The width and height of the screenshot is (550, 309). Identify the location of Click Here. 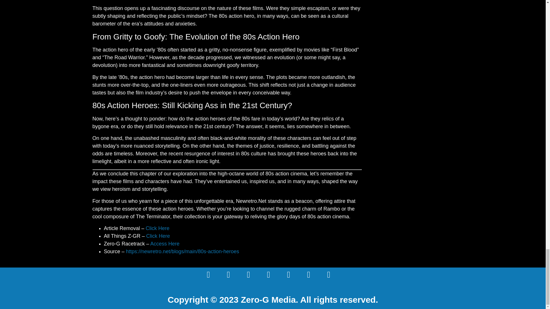
(158, 236).